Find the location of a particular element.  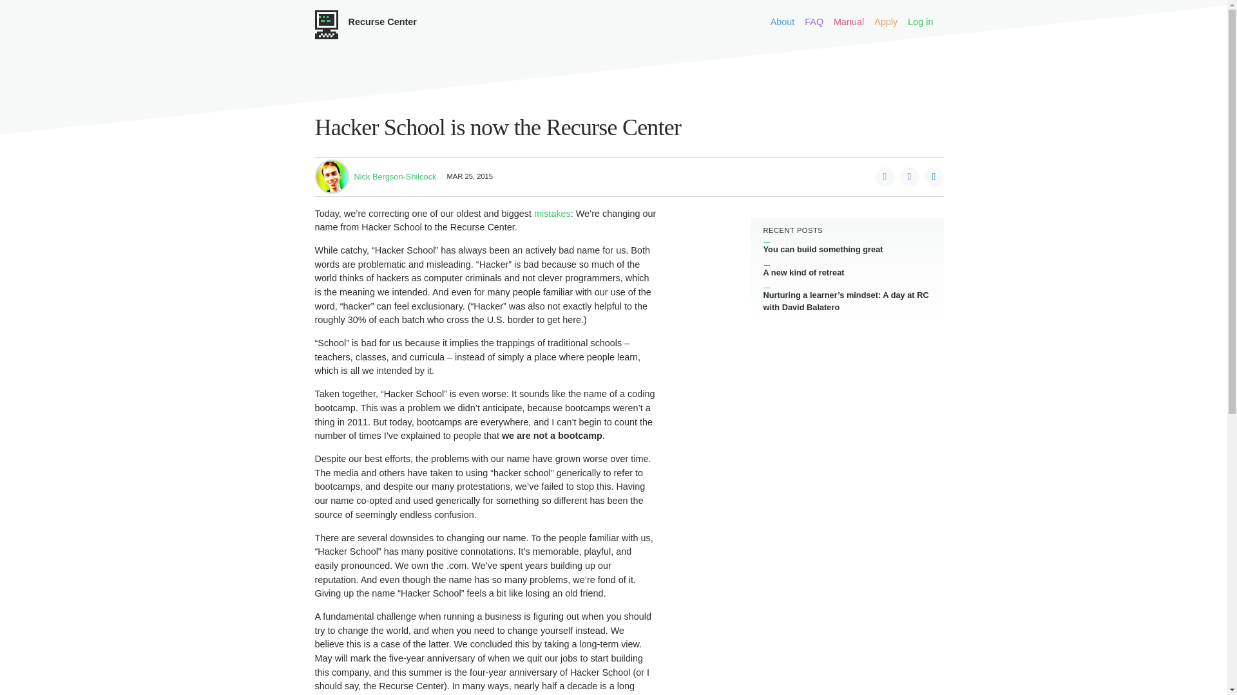

Log in is located at coordinates (920, 22).